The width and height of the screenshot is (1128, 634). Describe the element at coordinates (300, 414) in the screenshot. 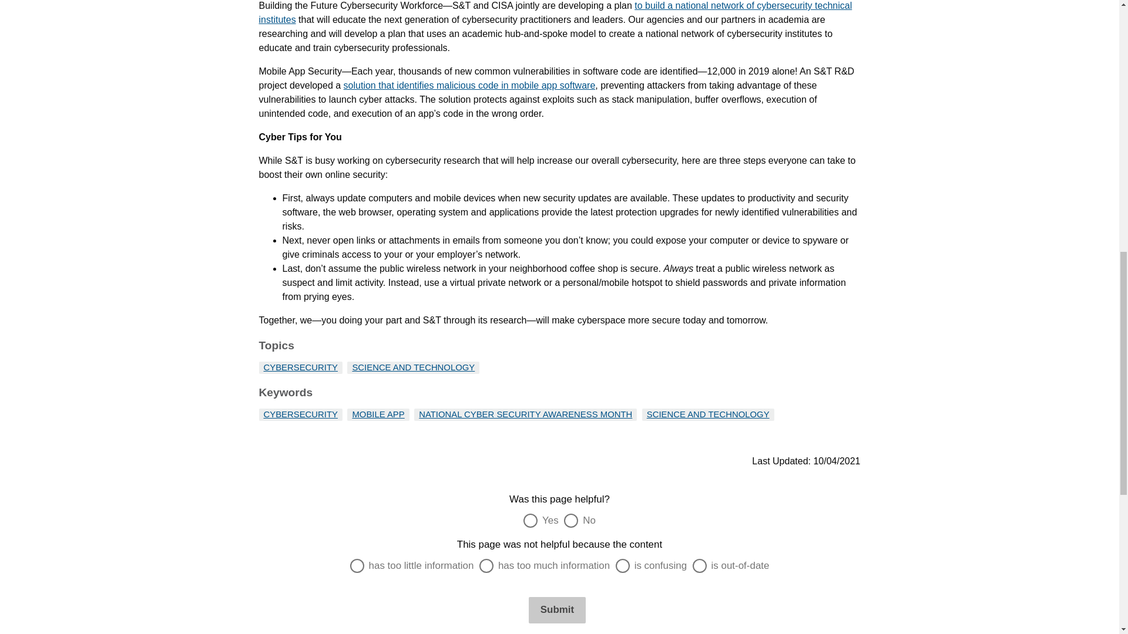

I see `CYBERSECURITY` at that location.